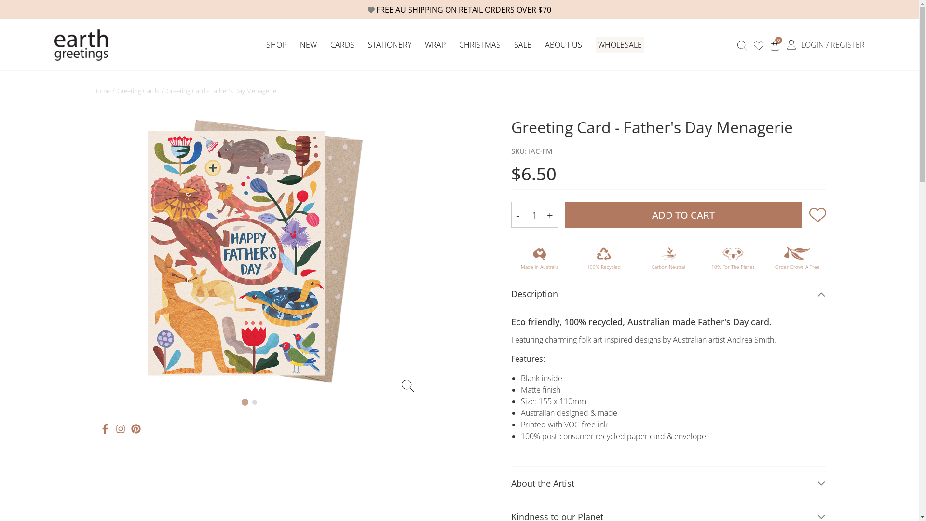  I want to click on Home, so click(101, 91).